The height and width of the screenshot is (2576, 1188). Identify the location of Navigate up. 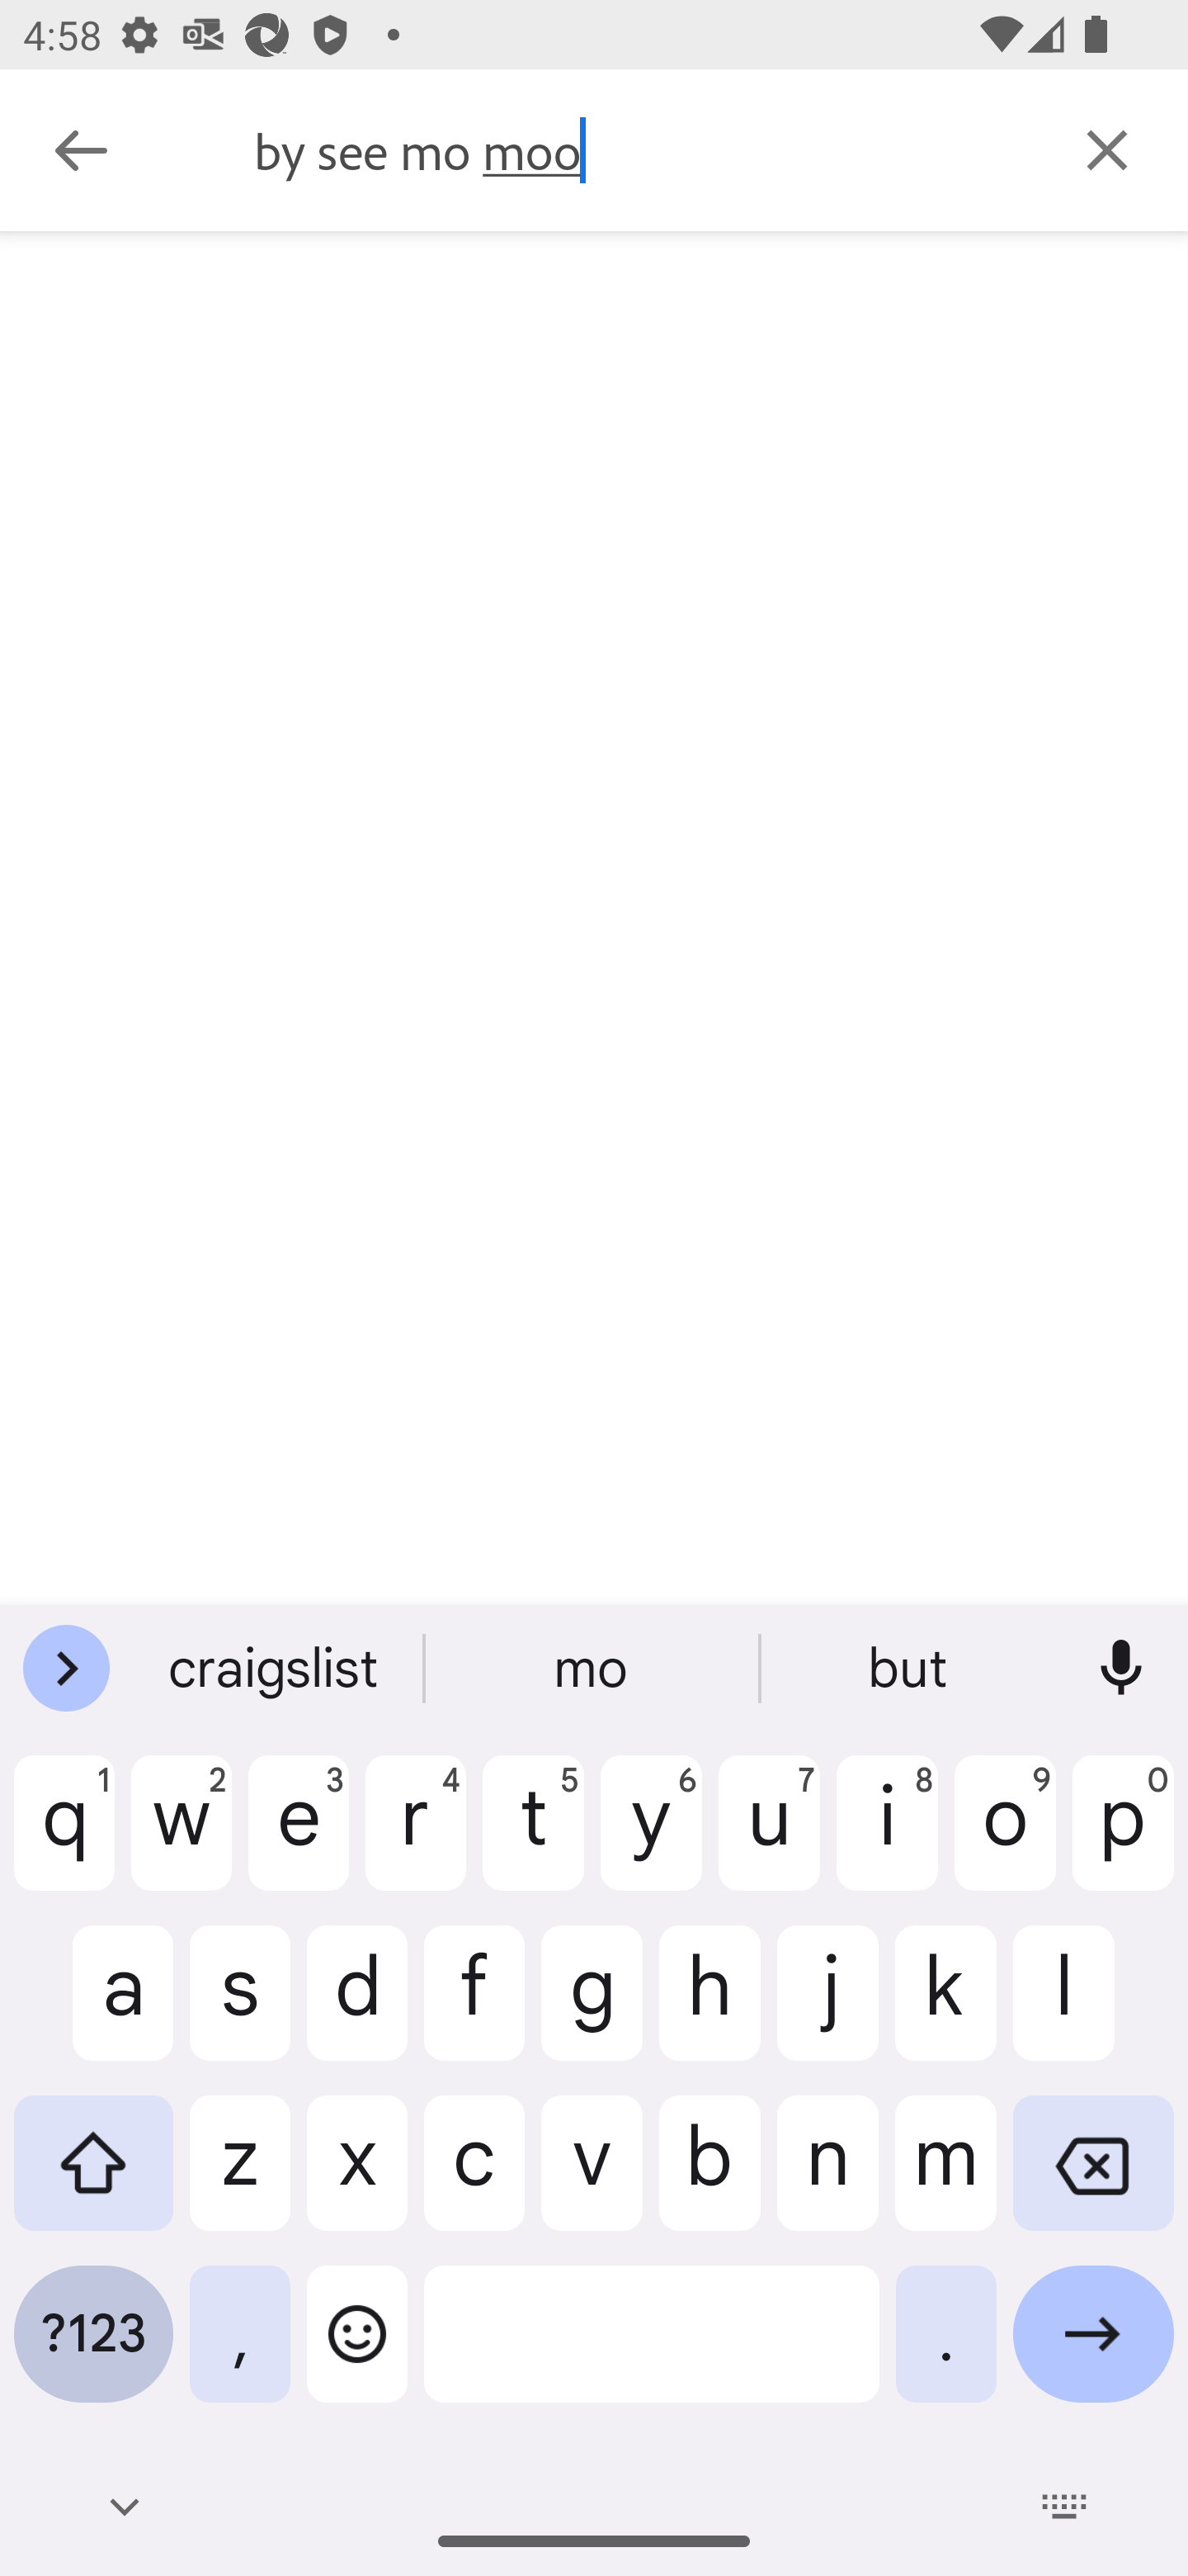
(81, 150).